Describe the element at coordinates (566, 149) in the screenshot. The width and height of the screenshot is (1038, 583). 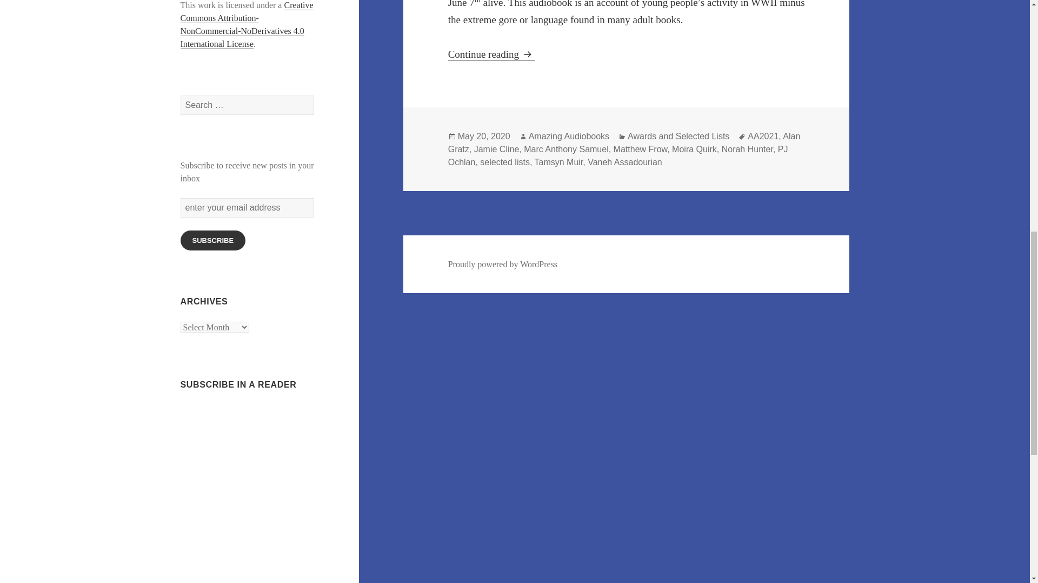
I see `Marc Anthony Samuel` at that location.